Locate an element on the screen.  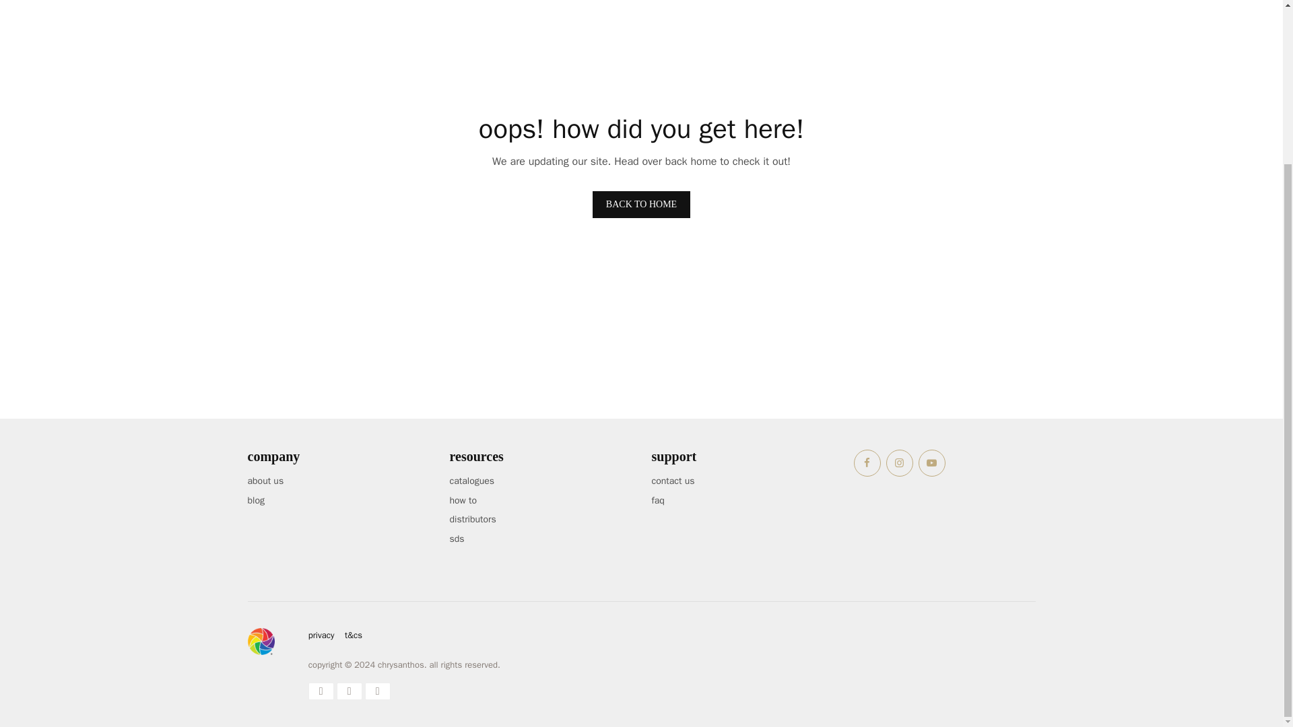
BACK TO HOME is located at coordinates (641, 205).